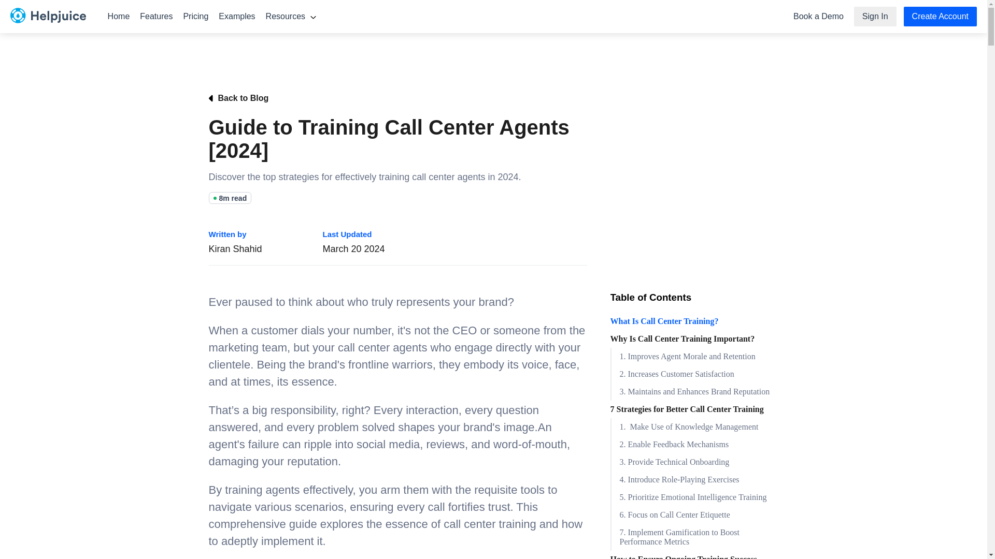 The image size is (995, 559). Describe the element at coordinates (875, 16) in the screenshot. I see `Sign In` at that location.